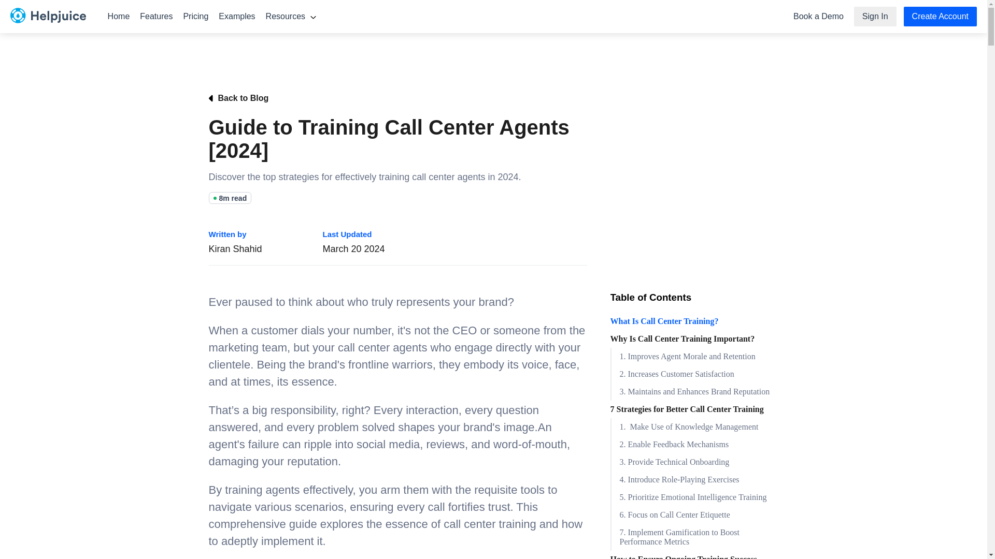 The image size is (995, 559). Describe the element at coordinates (875, 16) in the screenshot. I see `Sign In` at that location.